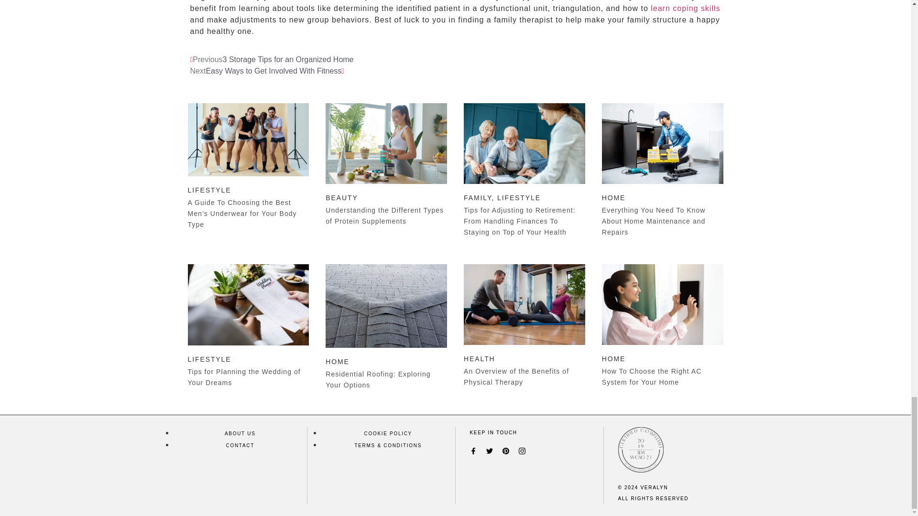  I want to click on BEAUTY, so click(341, 198).